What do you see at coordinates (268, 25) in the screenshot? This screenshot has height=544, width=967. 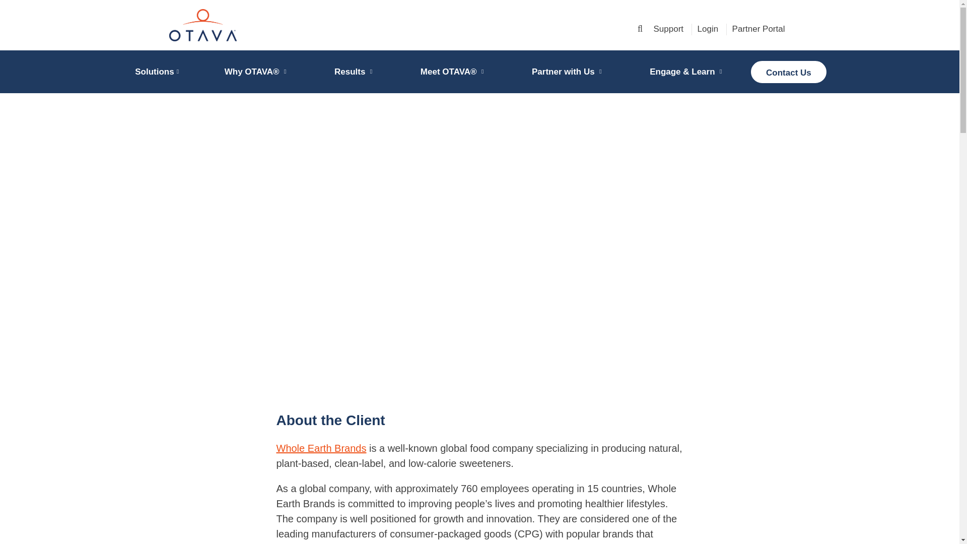 I see `mainlogo` at bounding box center [268, 25].